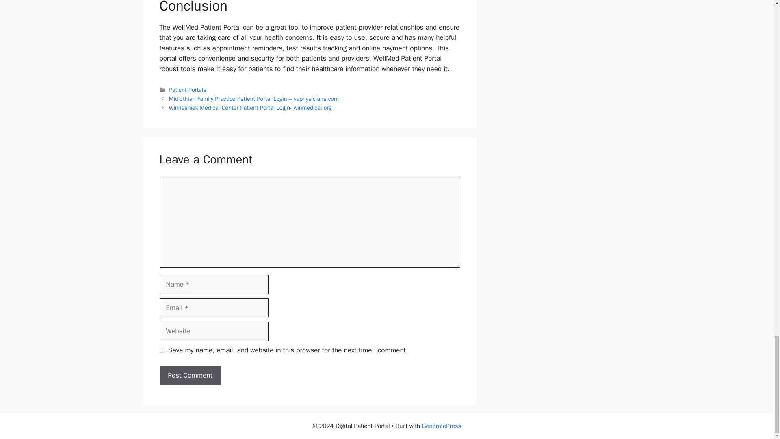 This screenshot has height=439, width=780. What do you see at coordinates (162, 350) in the screenshot?
I see `yes` at bounding box center [162, 350].